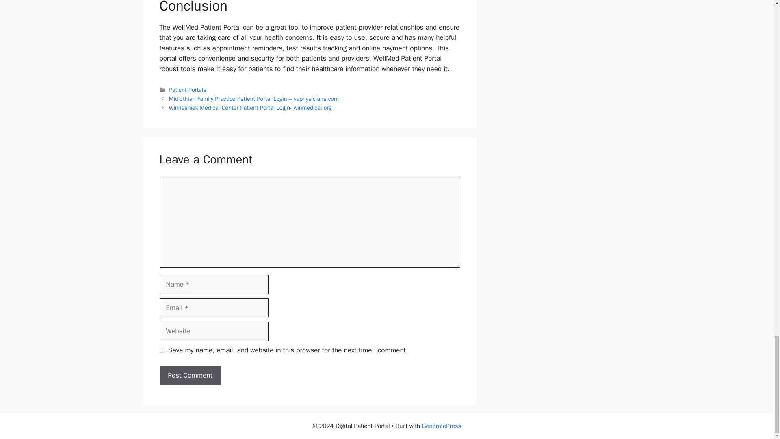 This screenshot has height=439, width=780. What do you see at coordinates (162, 350) in the screenshot?
I see `yes` at bounding box center [162, 350].